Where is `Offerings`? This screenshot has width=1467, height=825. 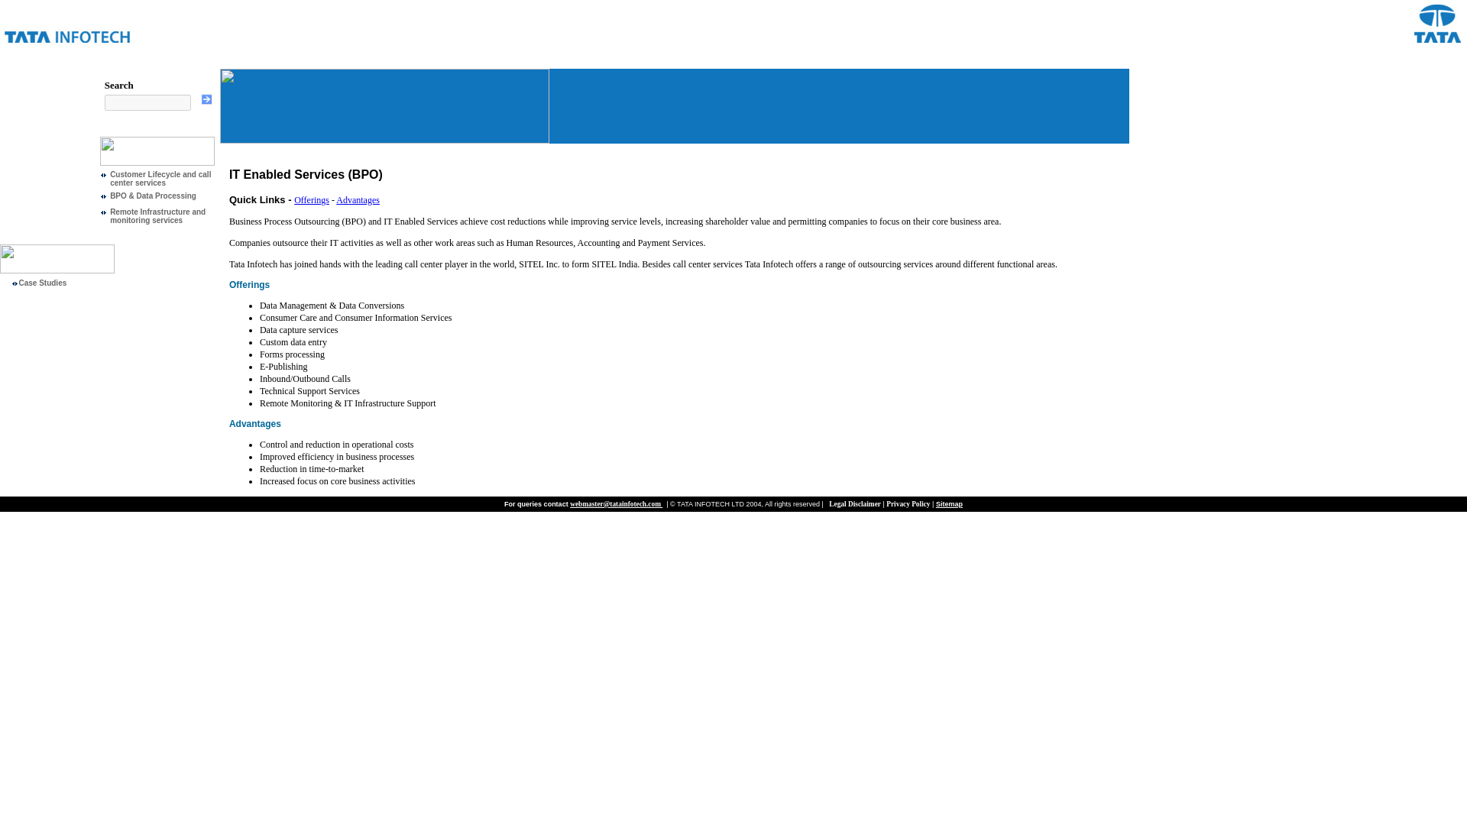 Offerings is located at coordinates (312, 199).